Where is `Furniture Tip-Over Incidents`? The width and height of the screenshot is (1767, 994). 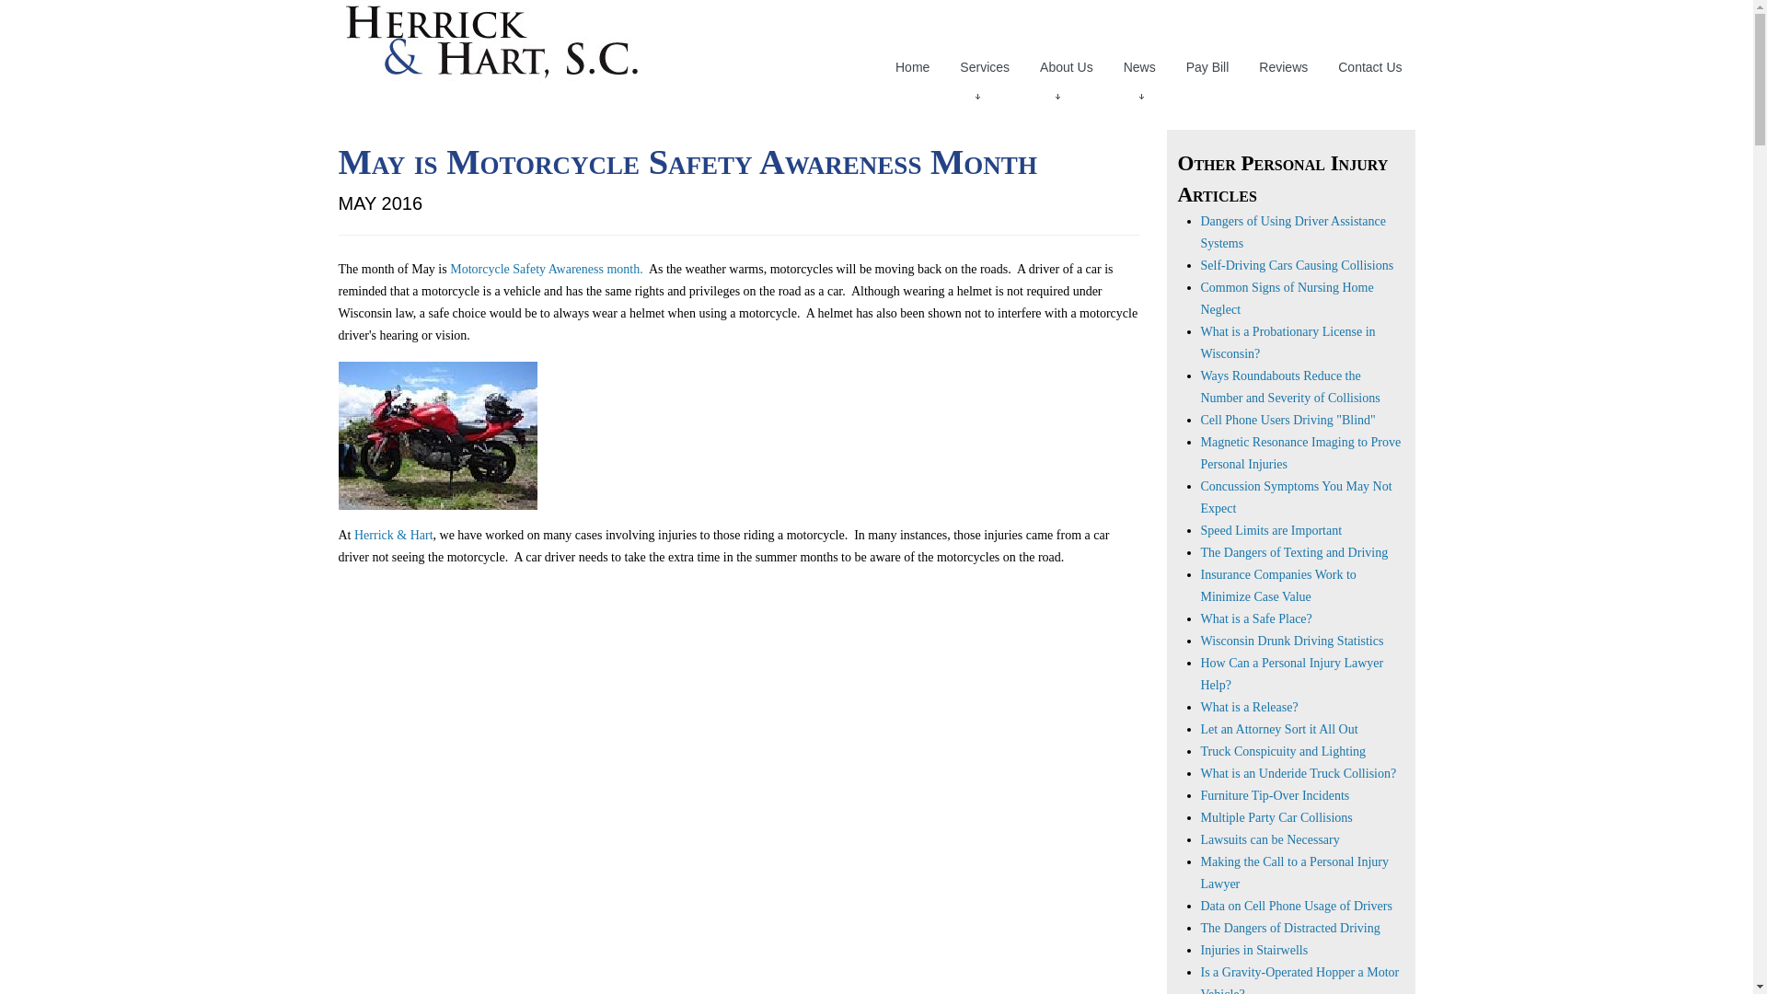
Furniture Tip-Over Incidents is located at coordinates (1274, 795).